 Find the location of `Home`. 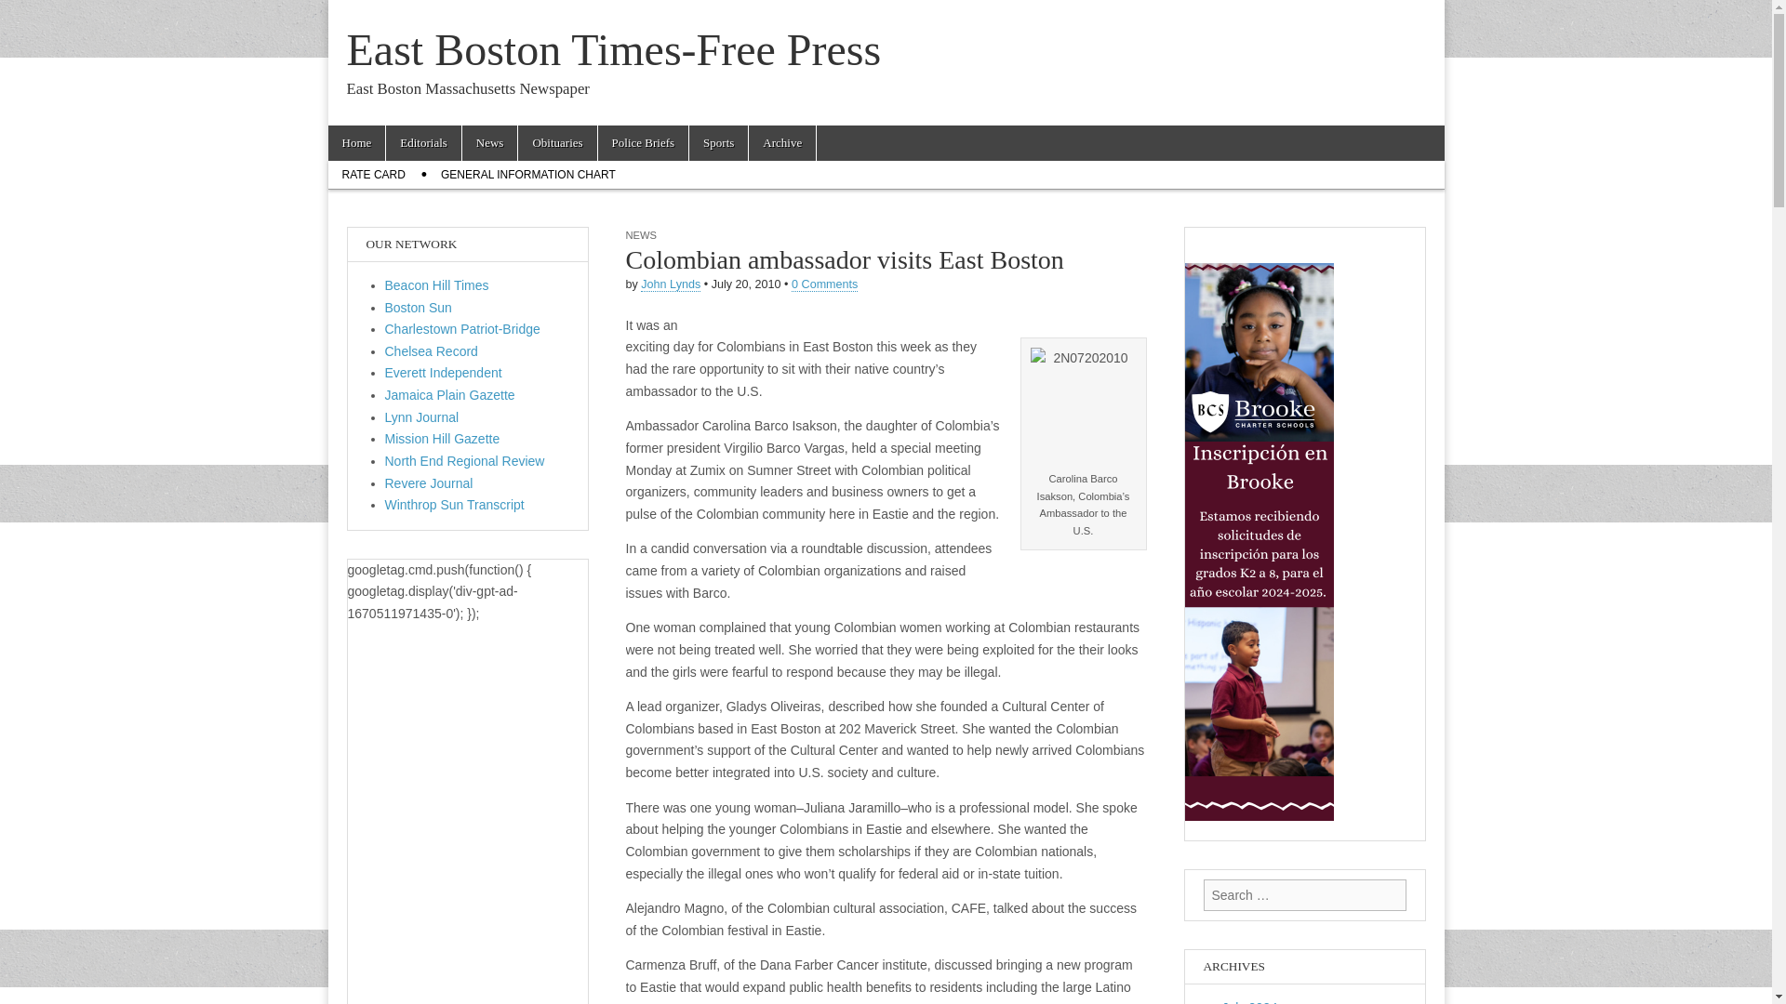

Home is located at coordinates (355, 143).